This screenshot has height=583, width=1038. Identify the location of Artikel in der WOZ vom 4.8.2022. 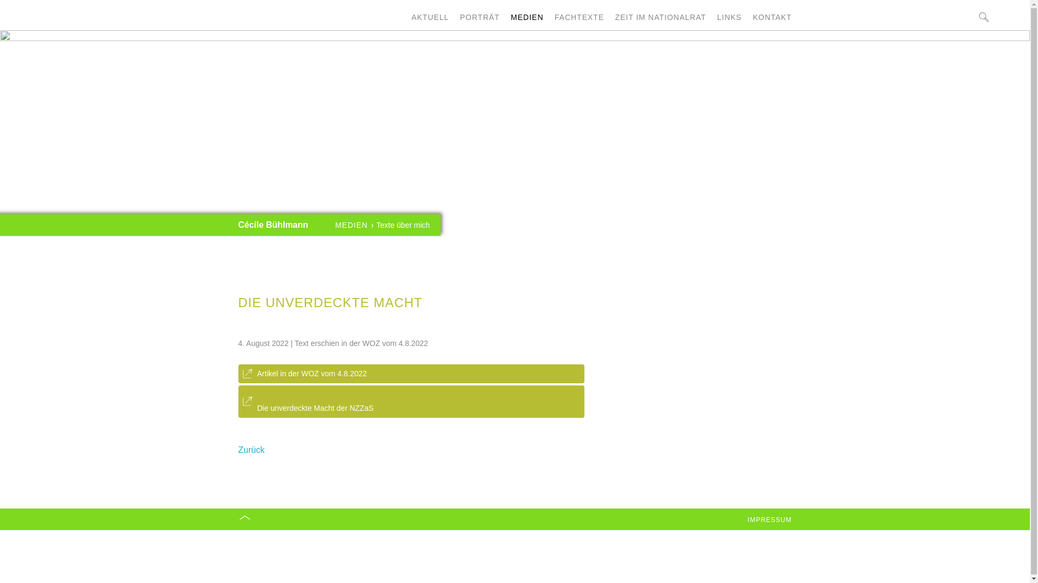
(312, 374).